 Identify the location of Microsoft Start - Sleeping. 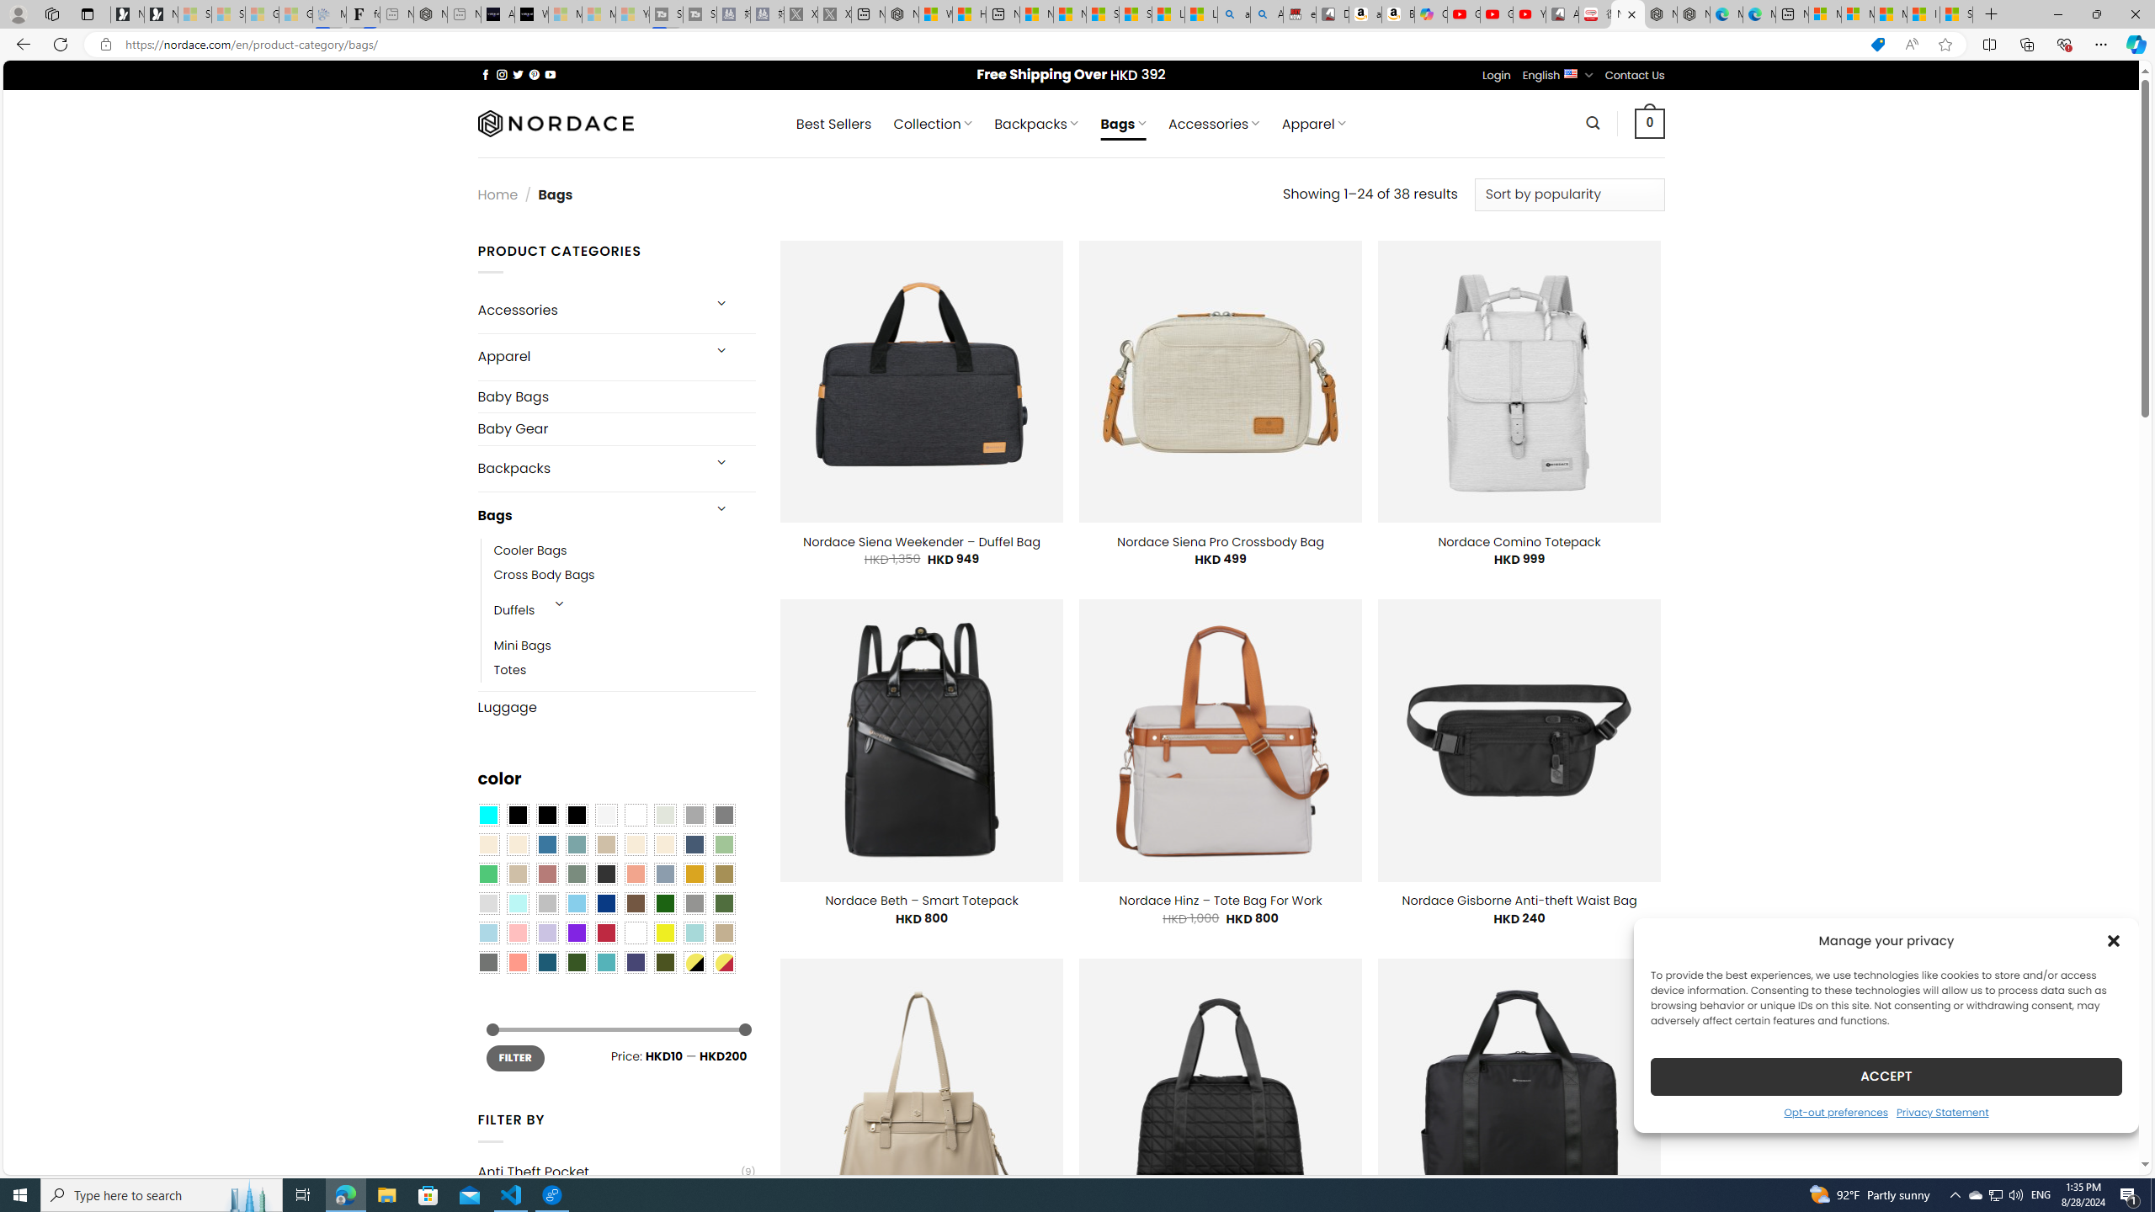
(599, 14).